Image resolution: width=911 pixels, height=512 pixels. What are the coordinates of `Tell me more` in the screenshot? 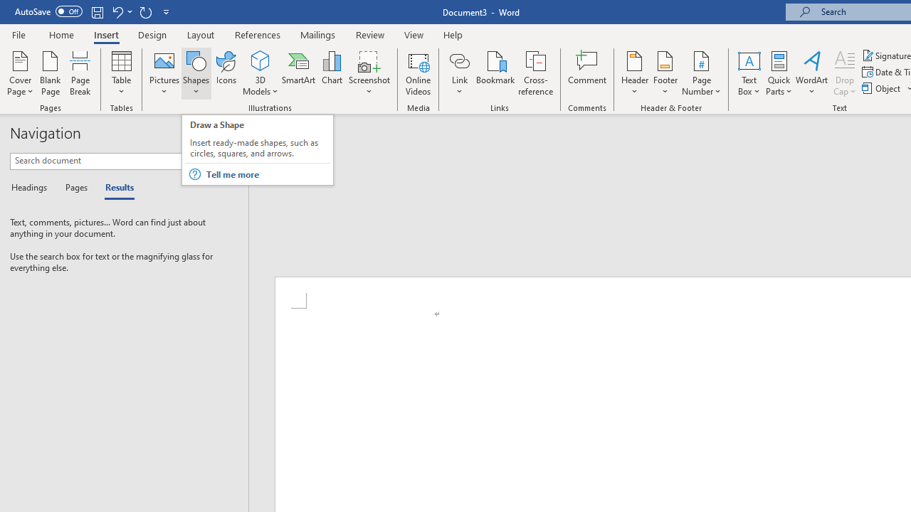 It's located at (268, 174).